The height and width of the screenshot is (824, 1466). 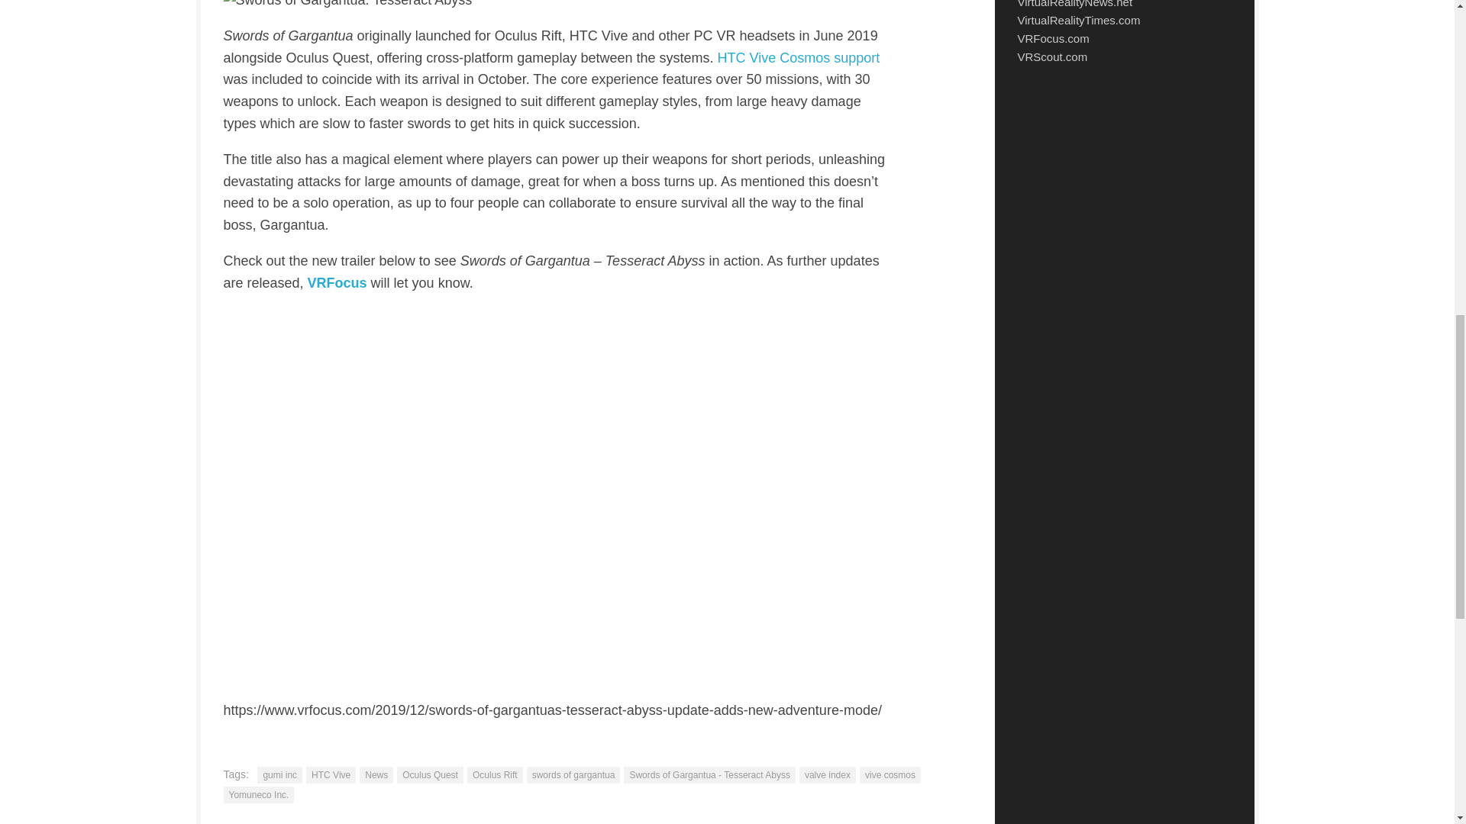 What do you see at coordinates (798, 58) in the screenshot?
I see `HTC Vive Cosmos support` at bounding box center [798, 58].